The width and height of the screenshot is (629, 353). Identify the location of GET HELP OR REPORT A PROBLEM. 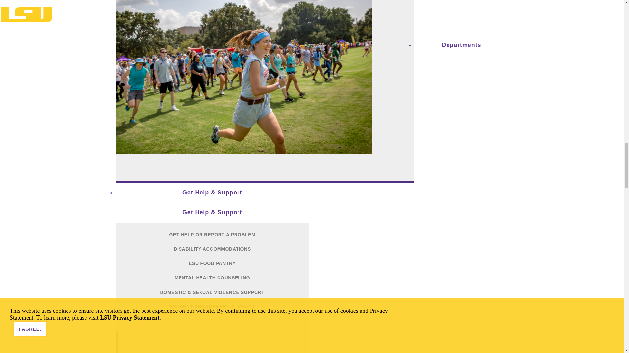
(212, 235).